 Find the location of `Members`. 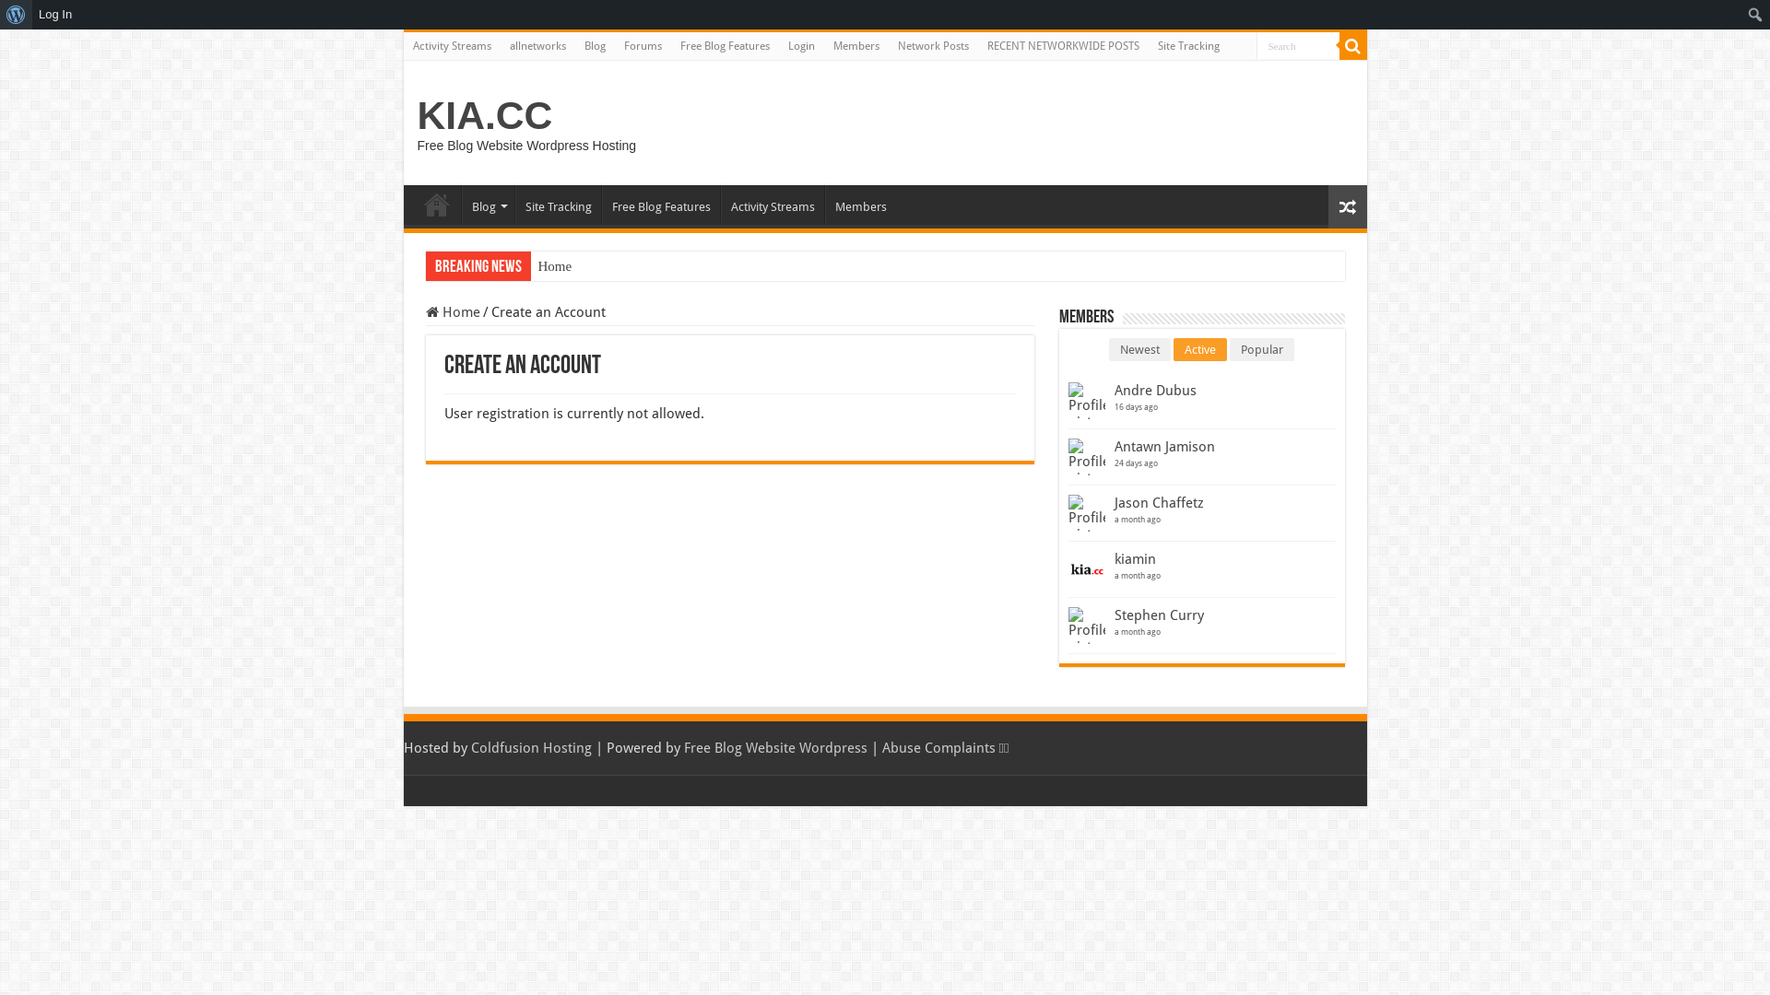

Members is located at coordinates (859, 205).